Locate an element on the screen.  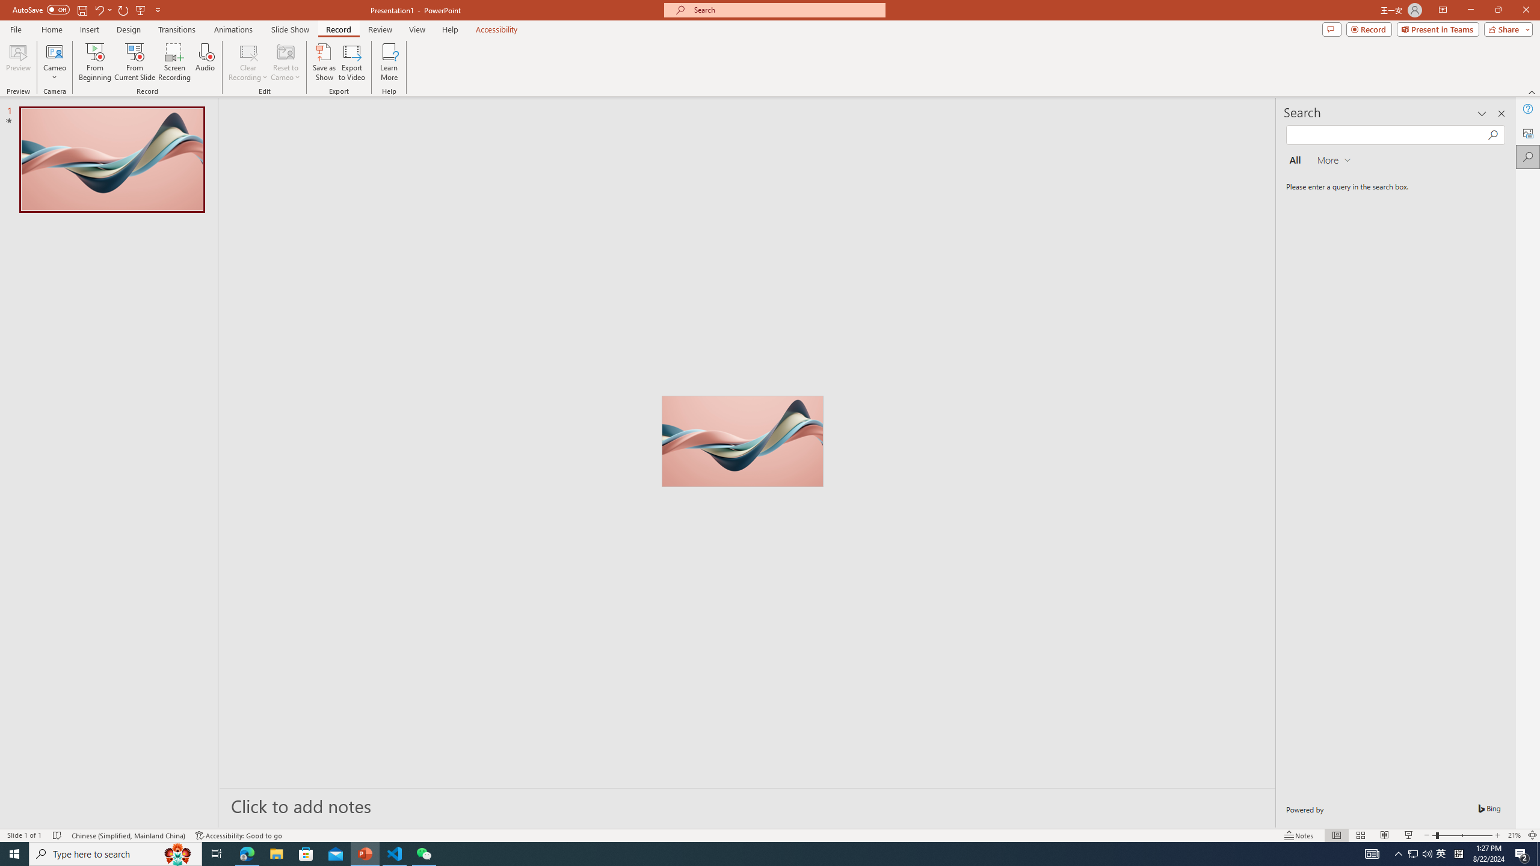
Save as Show is located at coordinates (324, 62).